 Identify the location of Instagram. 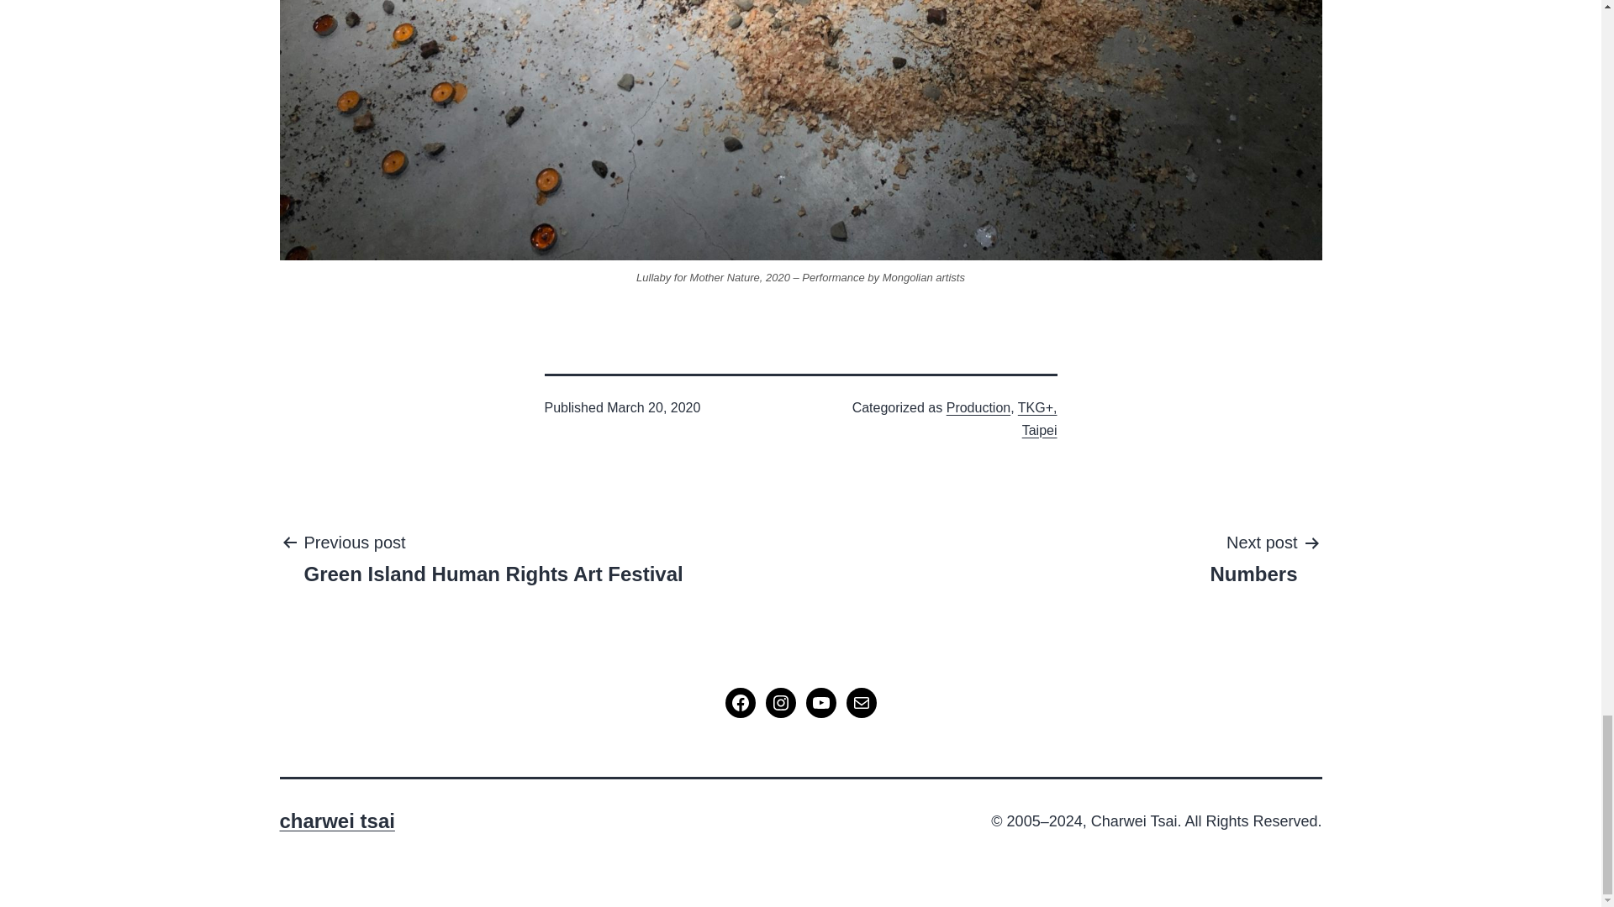
(493, 557).